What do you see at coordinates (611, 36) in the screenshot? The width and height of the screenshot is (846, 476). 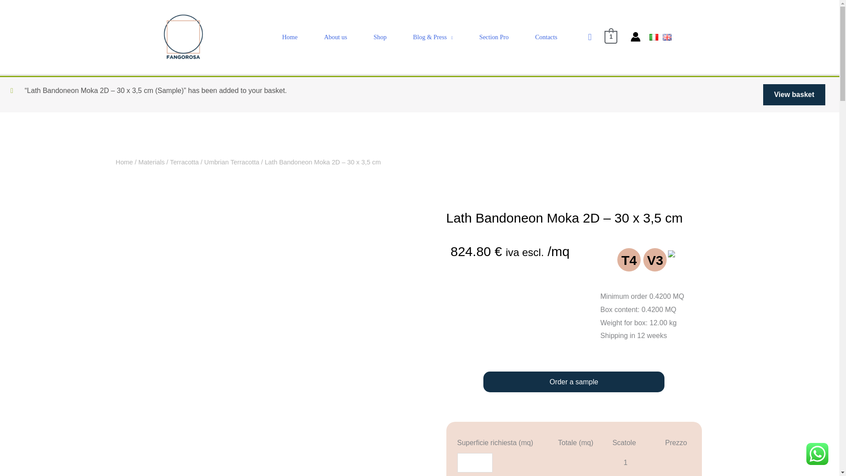 I see `View your shopping basket` at bounding box center [611, 36].